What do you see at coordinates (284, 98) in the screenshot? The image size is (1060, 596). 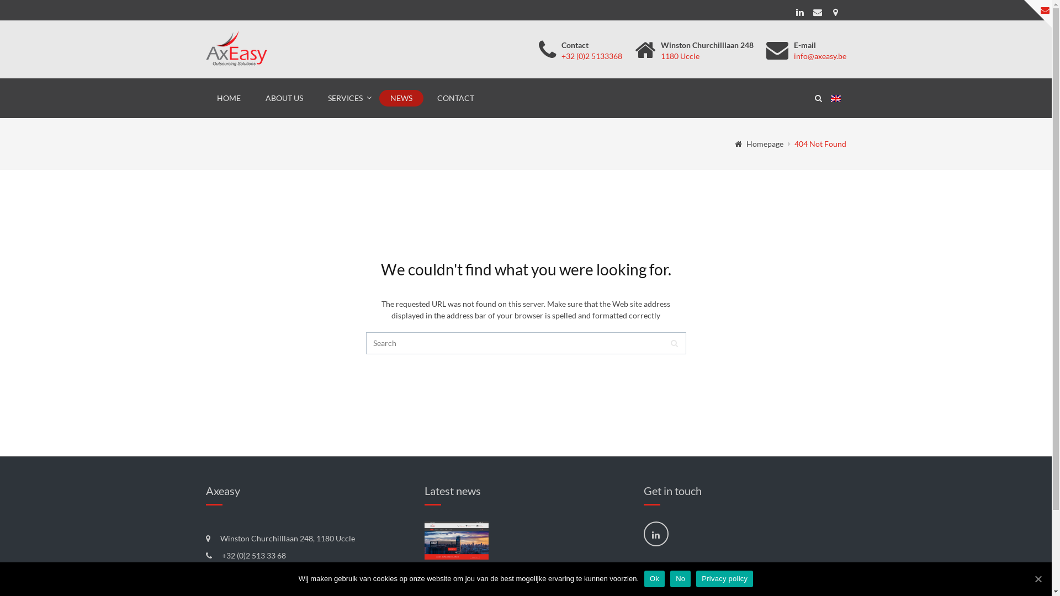 I see `ABOUT US` at bounding box center [284, 98].